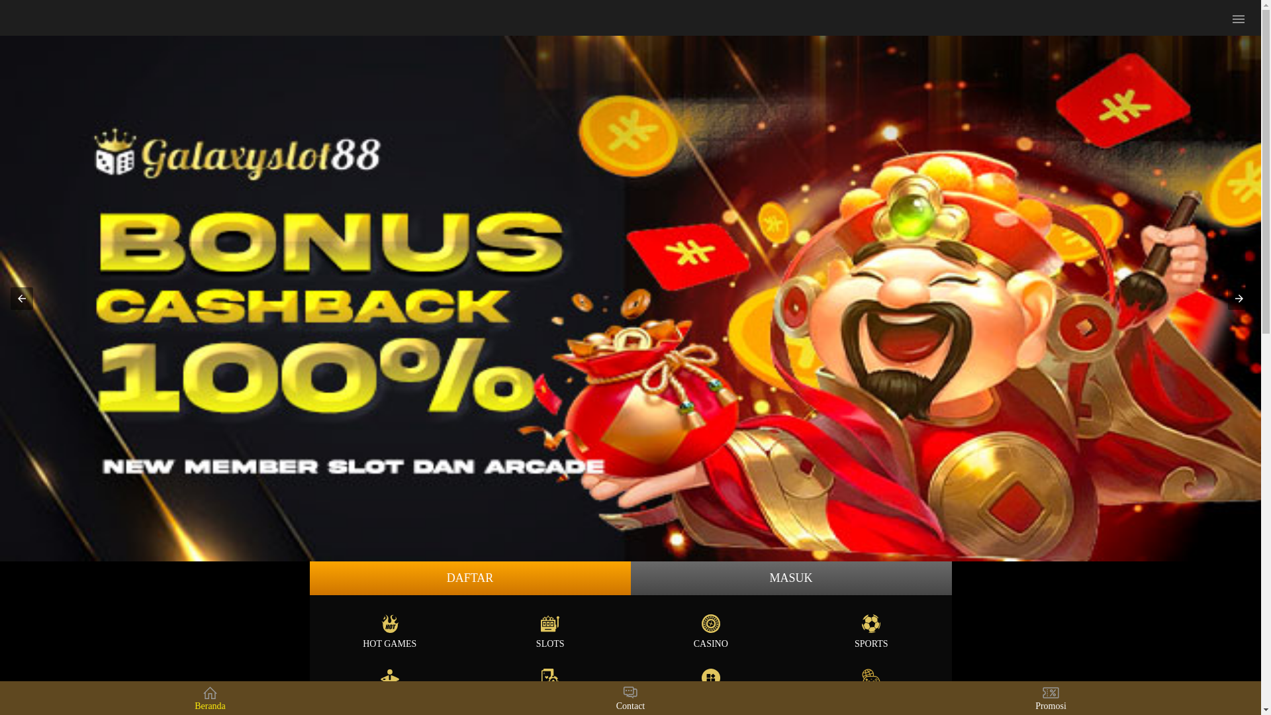  What do you see at coordinates (389, 683) in the screenshot?
I see `ARCADE` at bounding box center [389, 683].